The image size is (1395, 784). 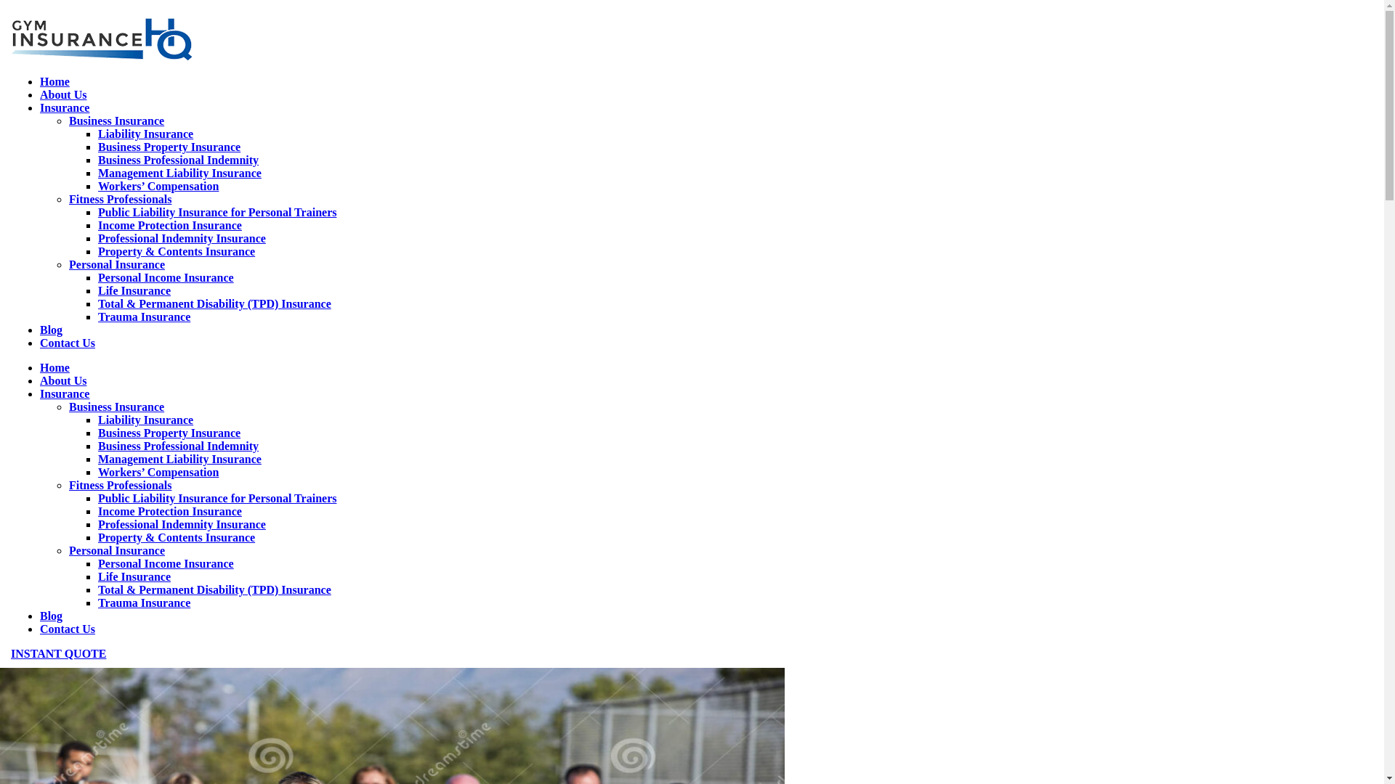 I want to click on Blog, so click(x=51, y=616).